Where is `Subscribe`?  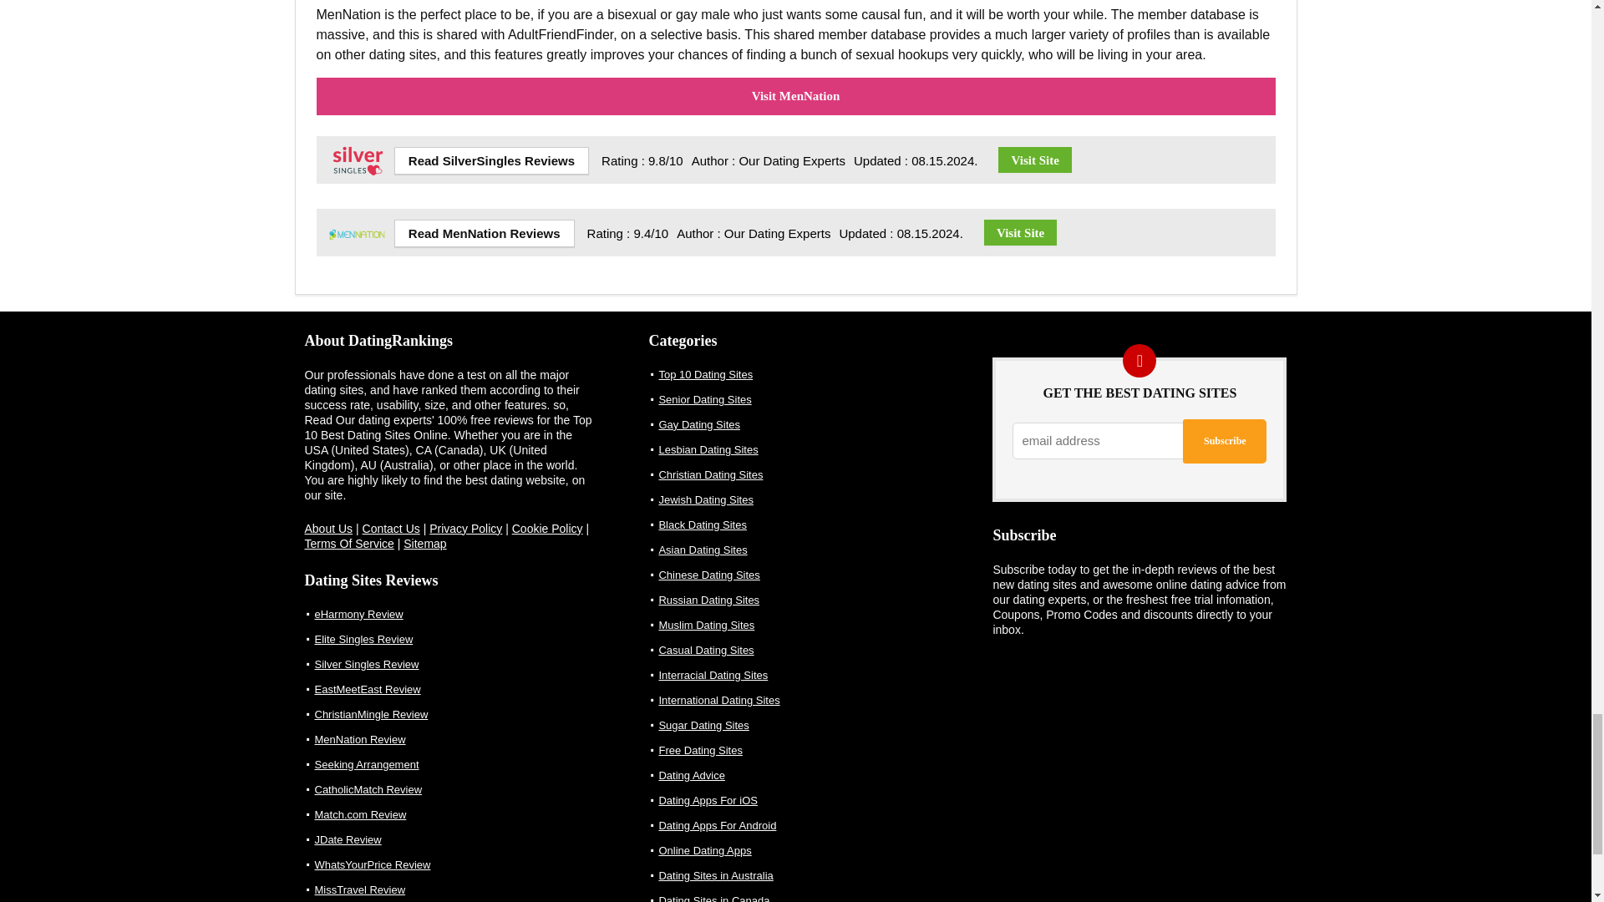
Subscribe is located at coordinates (1225, 441).